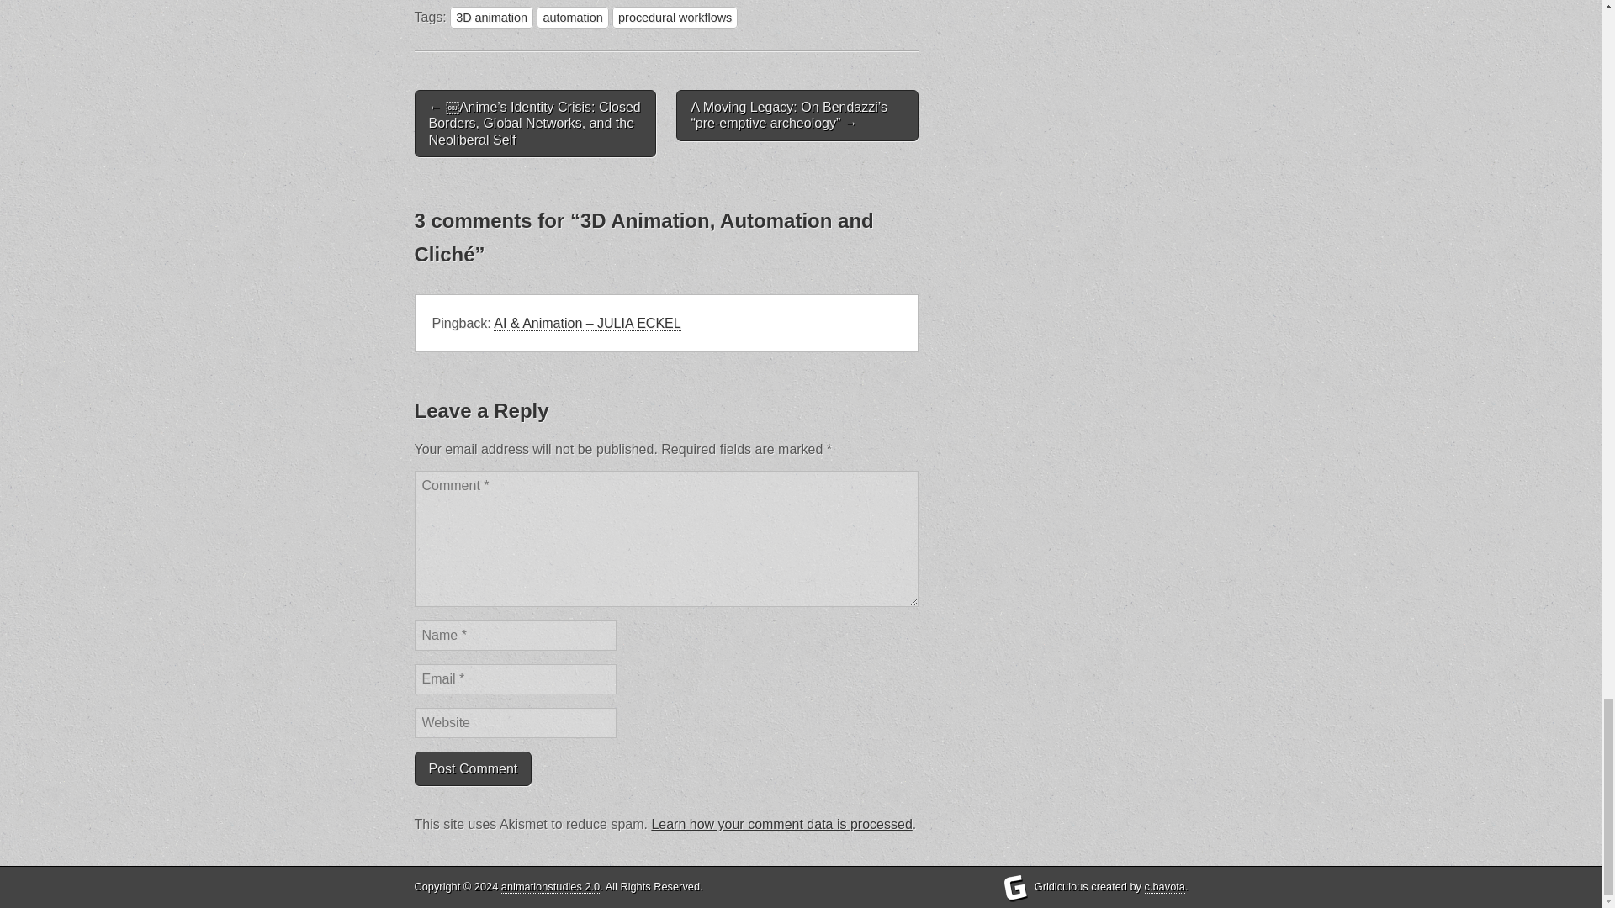 The width and height of the screenshot is (1615, 908). I want to click on 3D animation, so click(491, 17).